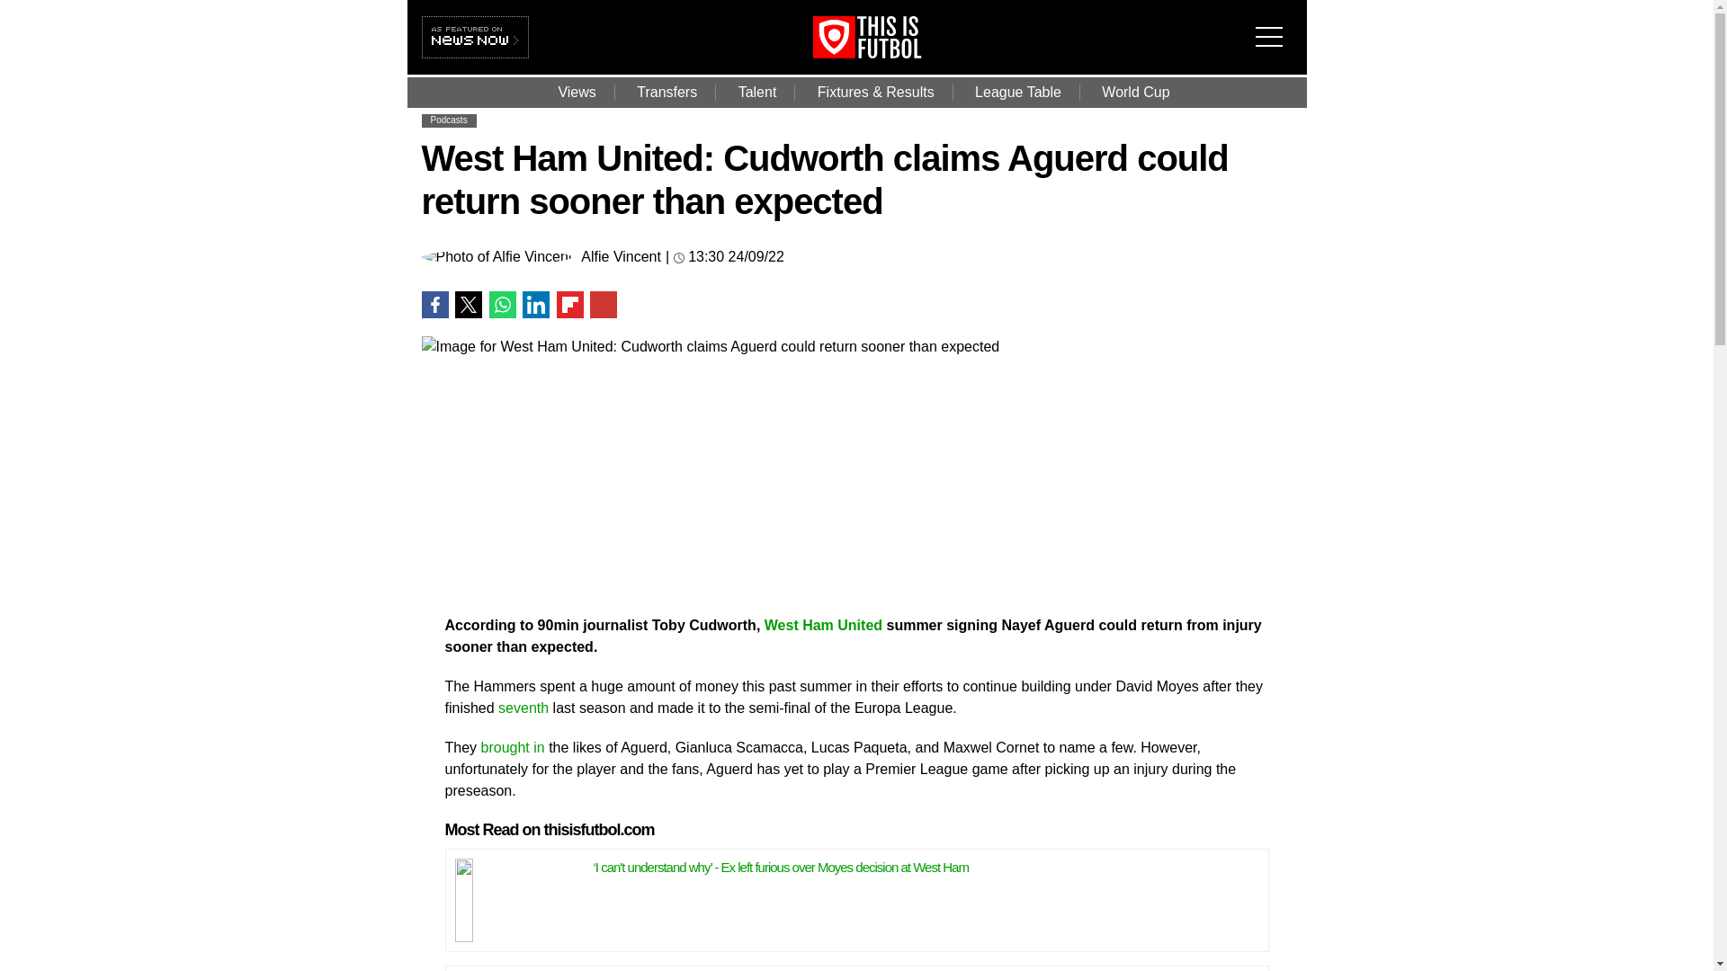  Describe the element at coordinates (468, 305) in the screenshot. I see `share on Twitter` at that location.